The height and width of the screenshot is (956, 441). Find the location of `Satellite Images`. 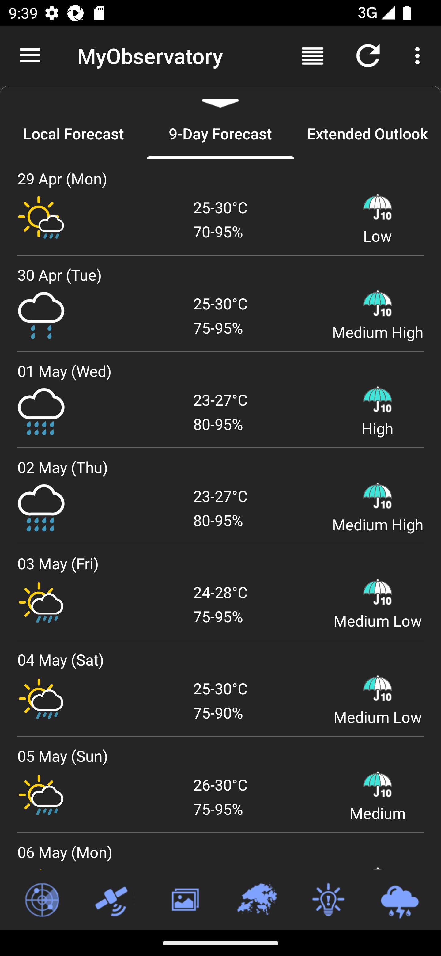

Satellite Images is located at coordinates (113, 900).